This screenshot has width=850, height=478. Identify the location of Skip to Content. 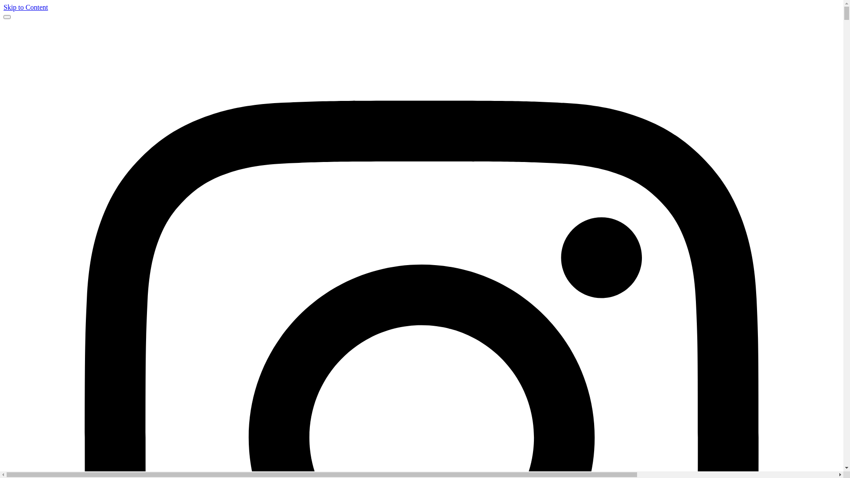
(26, 7).